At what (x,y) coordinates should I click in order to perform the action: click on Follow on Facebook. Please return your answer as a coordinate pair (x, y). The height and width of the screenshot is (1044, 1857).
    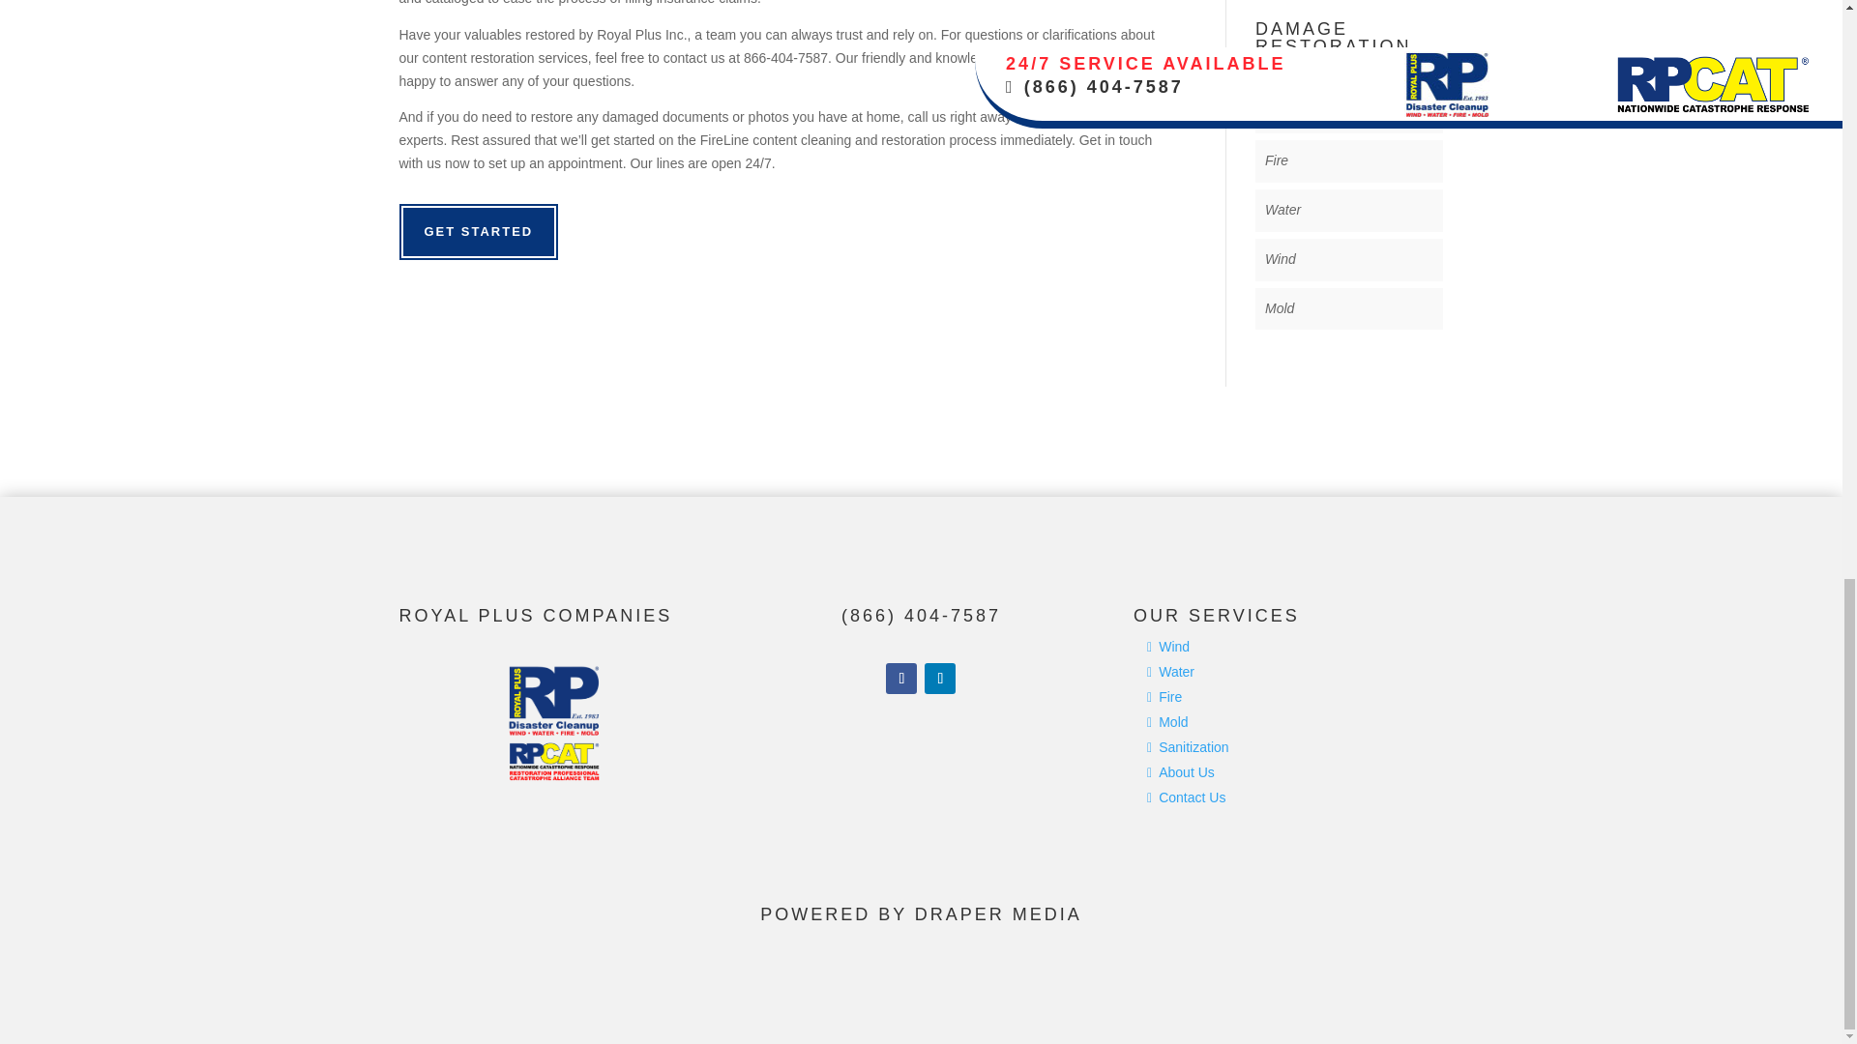
    Looking at the image, I should click on (901, 679).